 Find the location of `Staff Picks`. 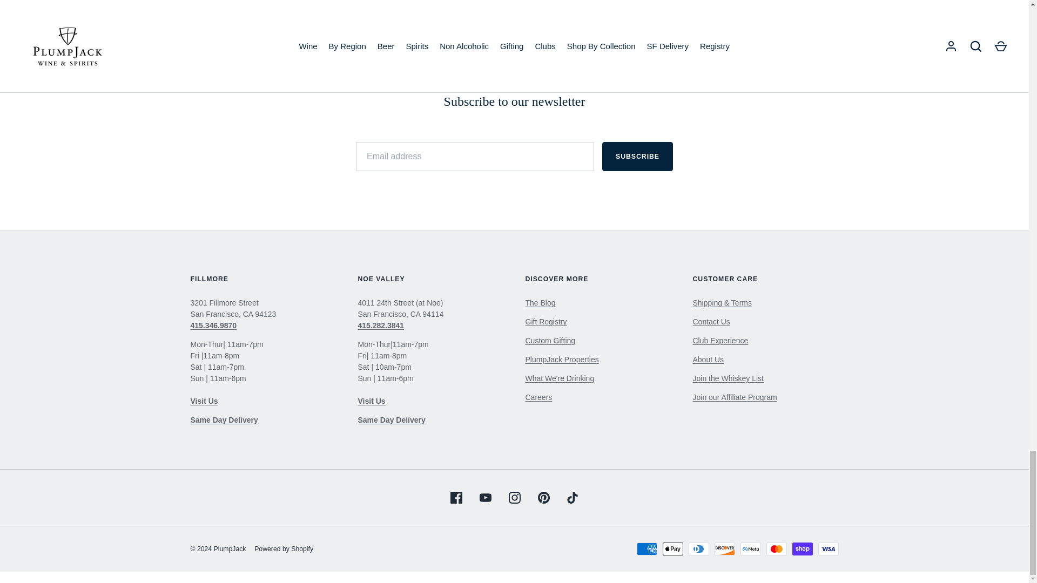

Staff Picks is located at coordinates (560, 378).